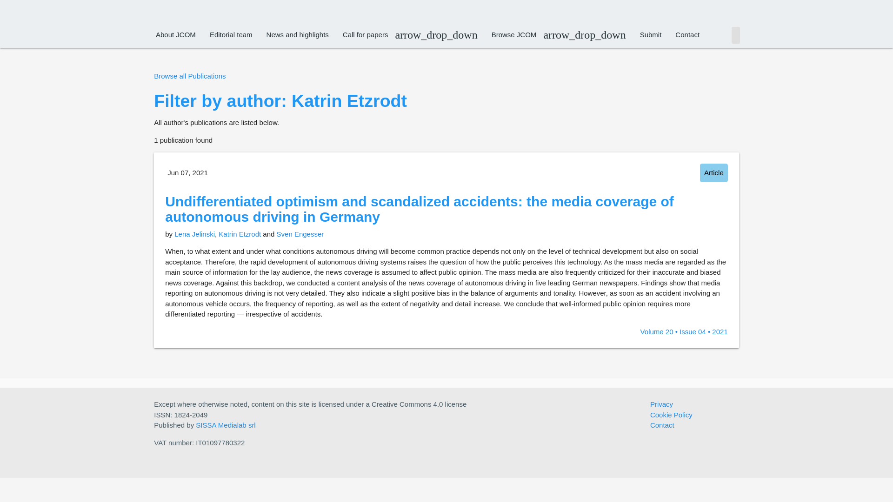 The image size is (893, 502). What do you see at coordinates (651, 34) in the screenshot?
I see `Submit` at bounding box center [651, 34].